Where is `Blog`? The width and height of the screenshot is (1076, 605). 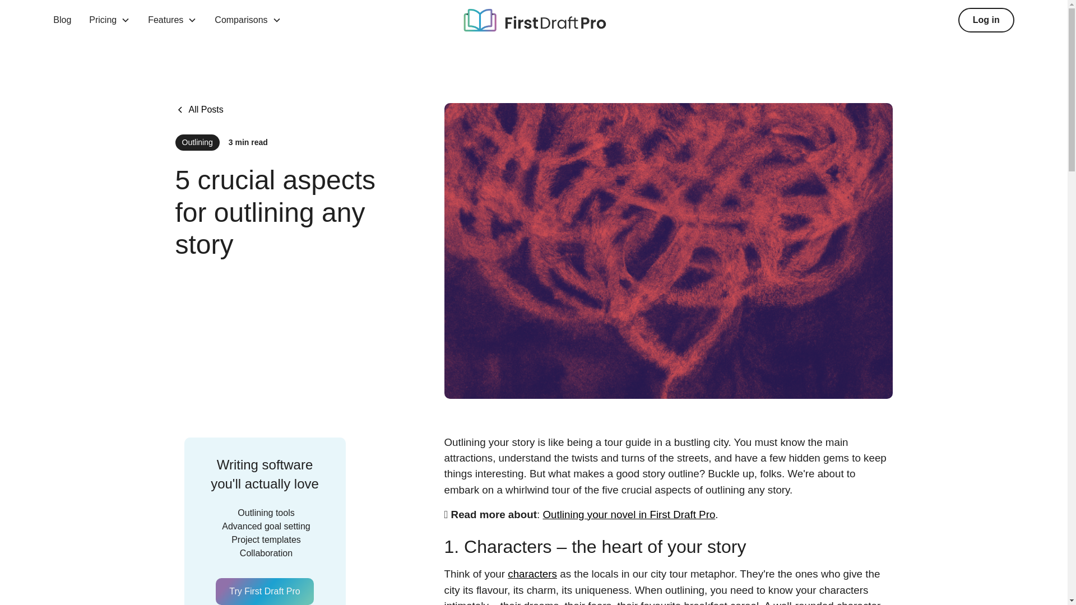
Blog is located at coordinates (62, 20).